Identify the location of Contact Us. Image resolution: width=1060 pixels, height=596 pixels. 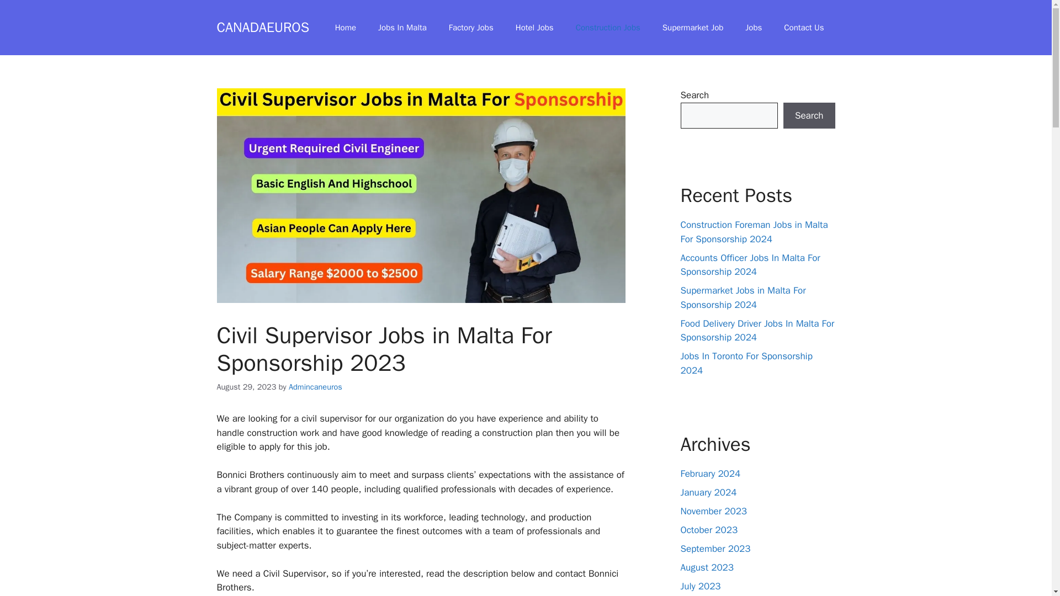
(804, 28).